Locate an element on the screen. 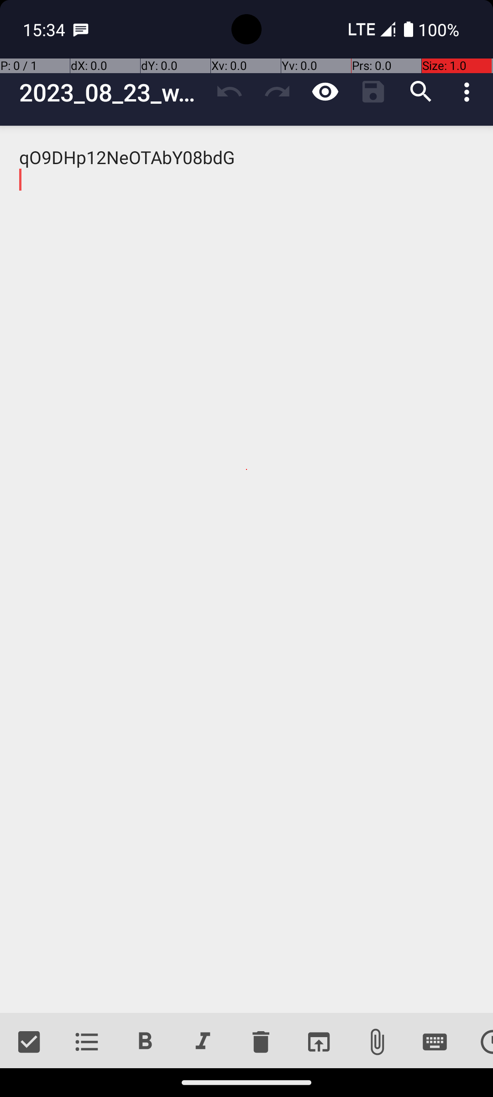 The image size is (493, 1097). 2023_08_23_weekend_todo_list is located at coordinates (112, 92).